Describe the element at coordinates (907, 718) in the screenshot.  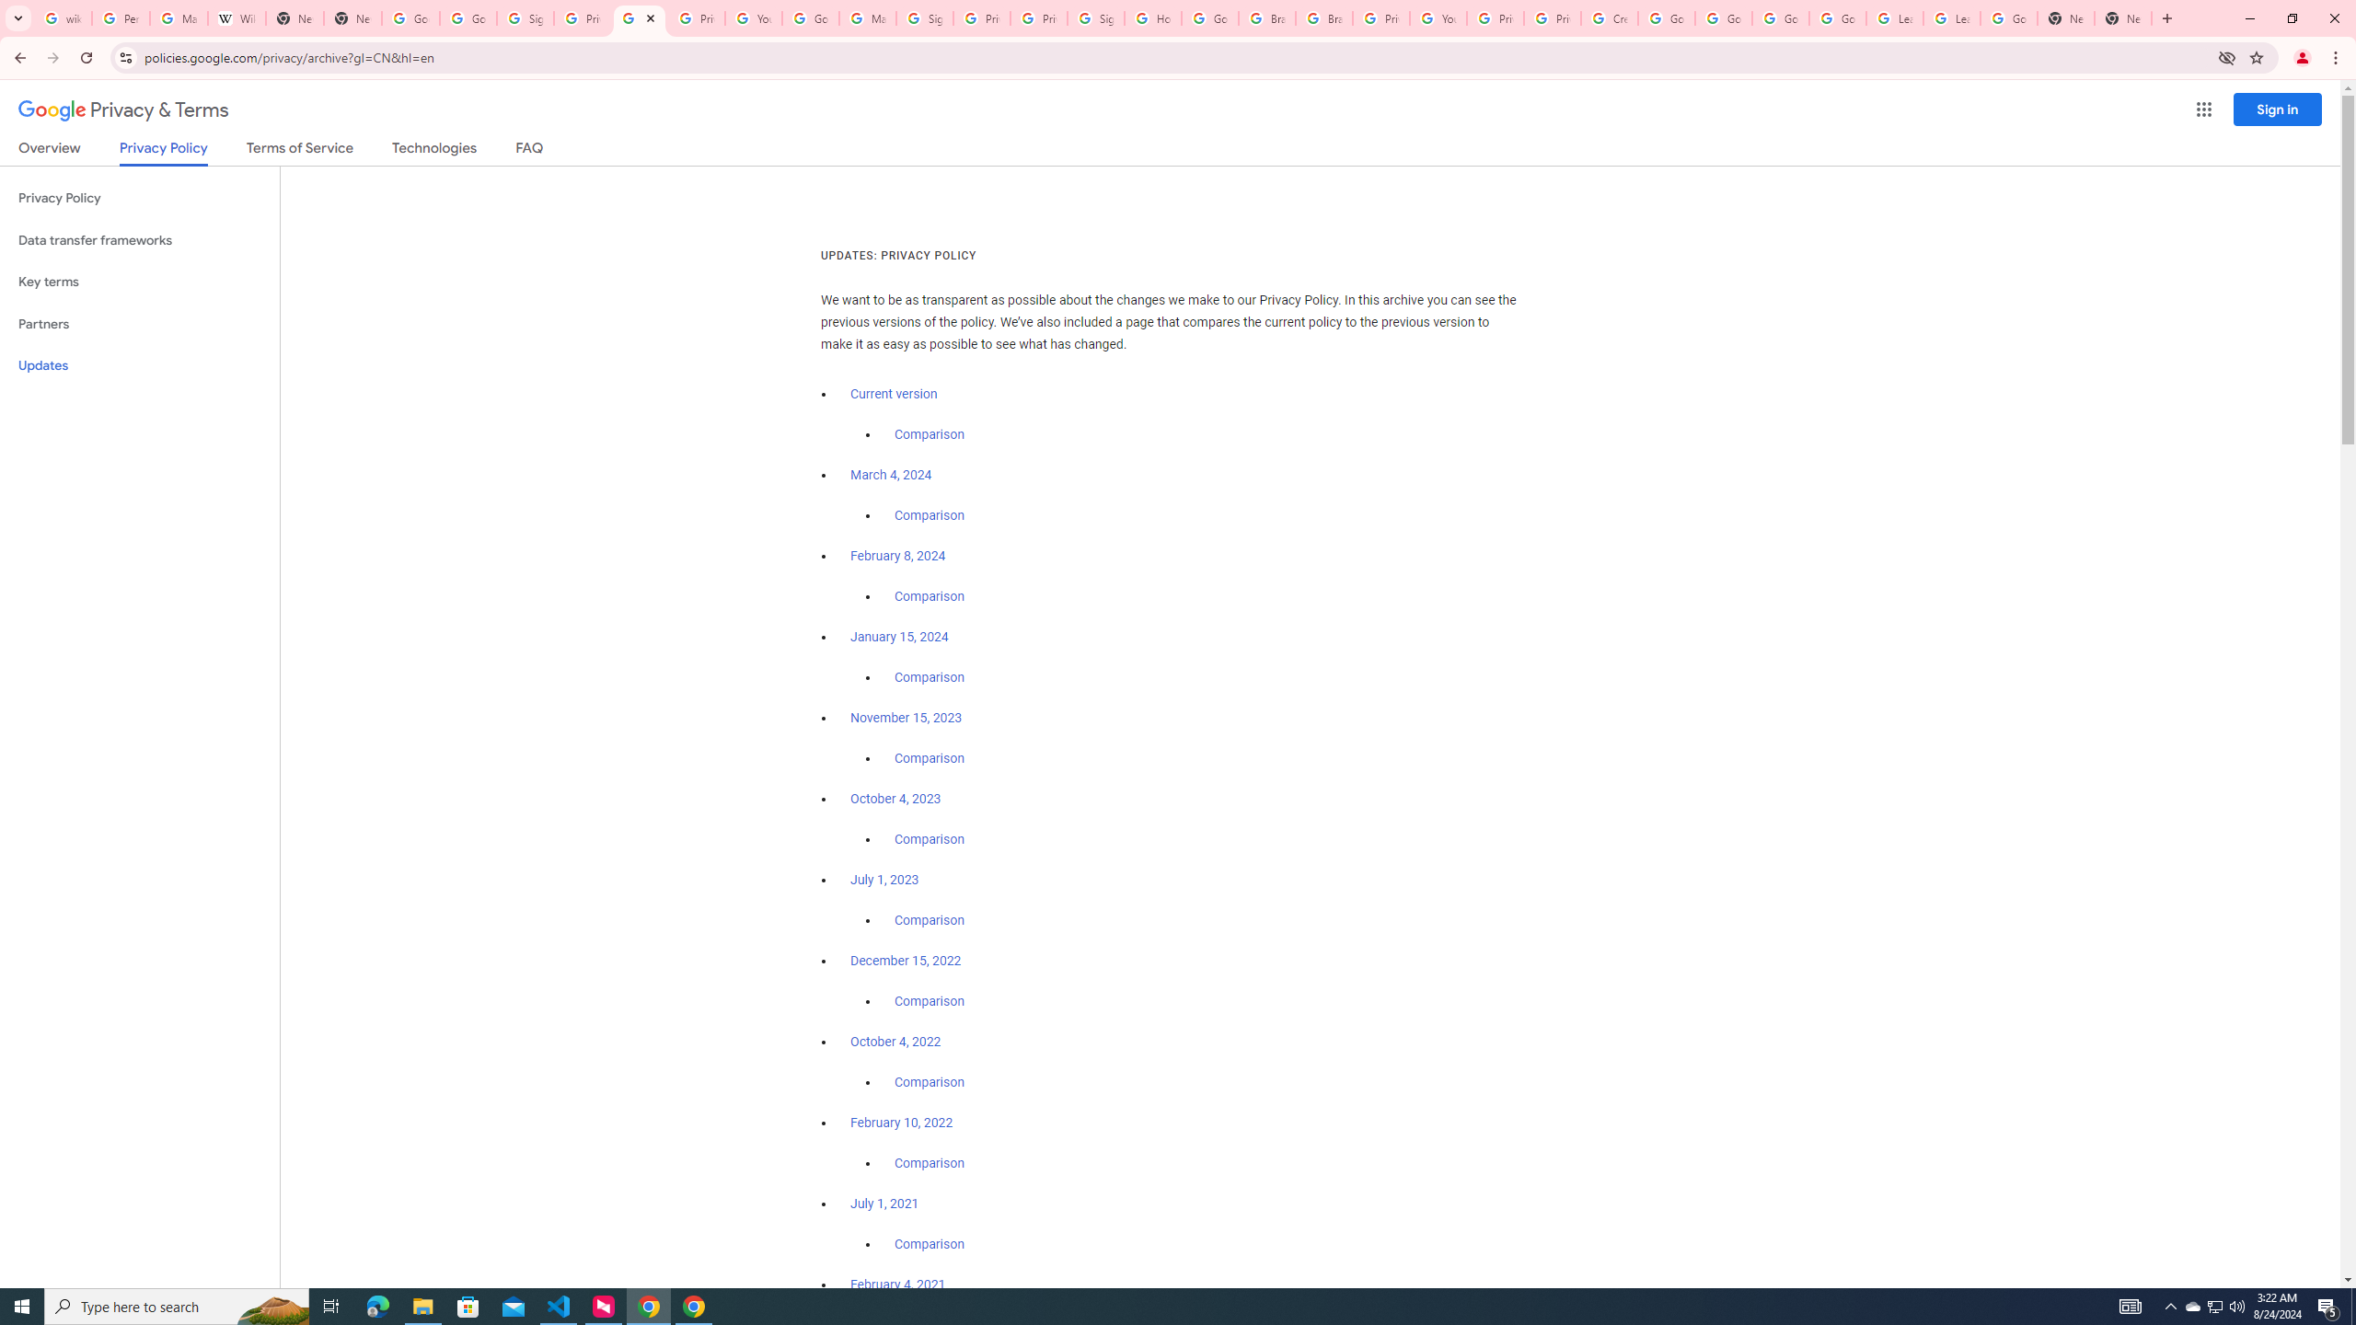
I see `November 15, 2023` at that location.